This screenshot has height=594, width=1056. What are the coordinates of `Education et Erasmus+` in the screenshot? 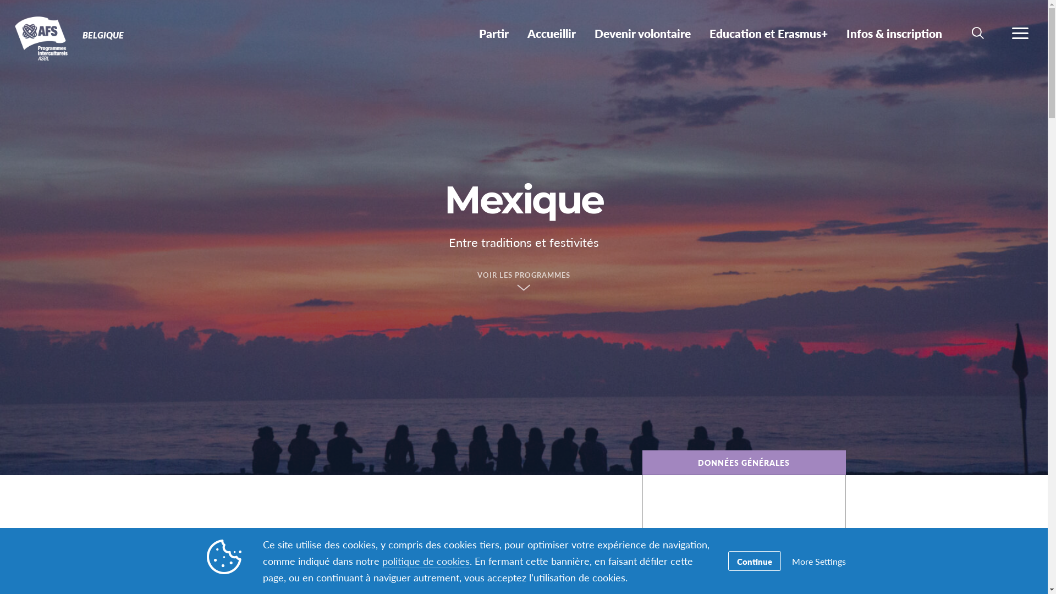 It's located at (769, 33).